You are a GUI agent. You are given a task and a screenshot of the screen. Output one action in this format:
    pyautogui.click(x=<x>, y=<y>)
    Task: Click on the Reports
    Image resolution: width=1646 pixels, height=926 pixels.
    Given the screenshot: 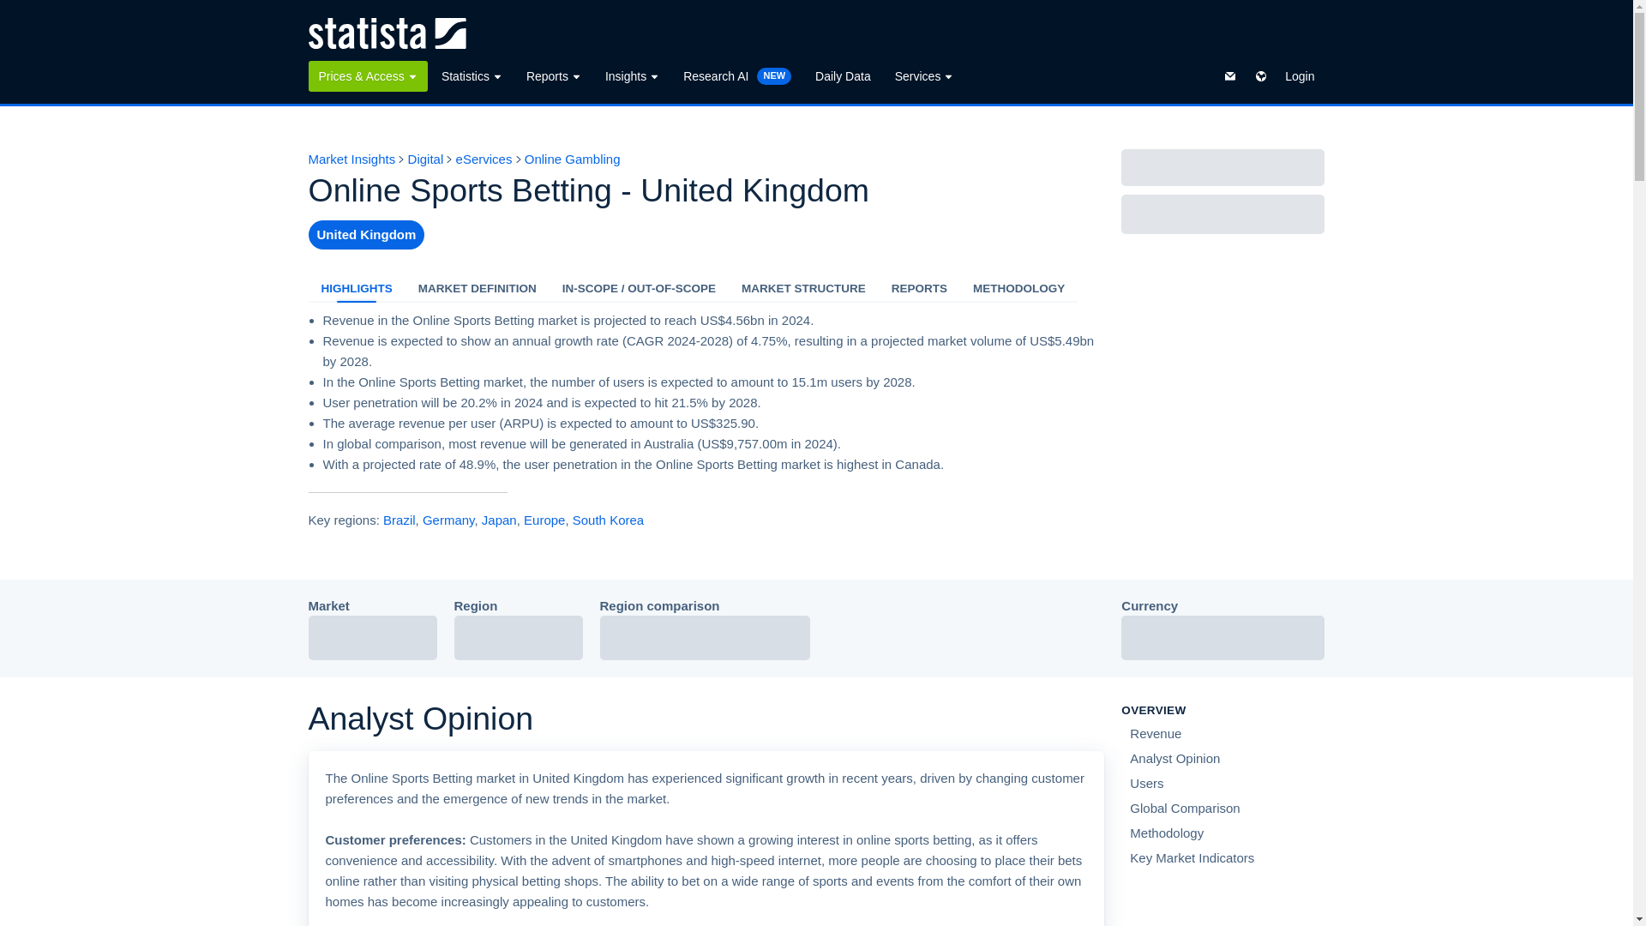 What is the action you would take?
    pyautogui.click(x=554, y=75)
    